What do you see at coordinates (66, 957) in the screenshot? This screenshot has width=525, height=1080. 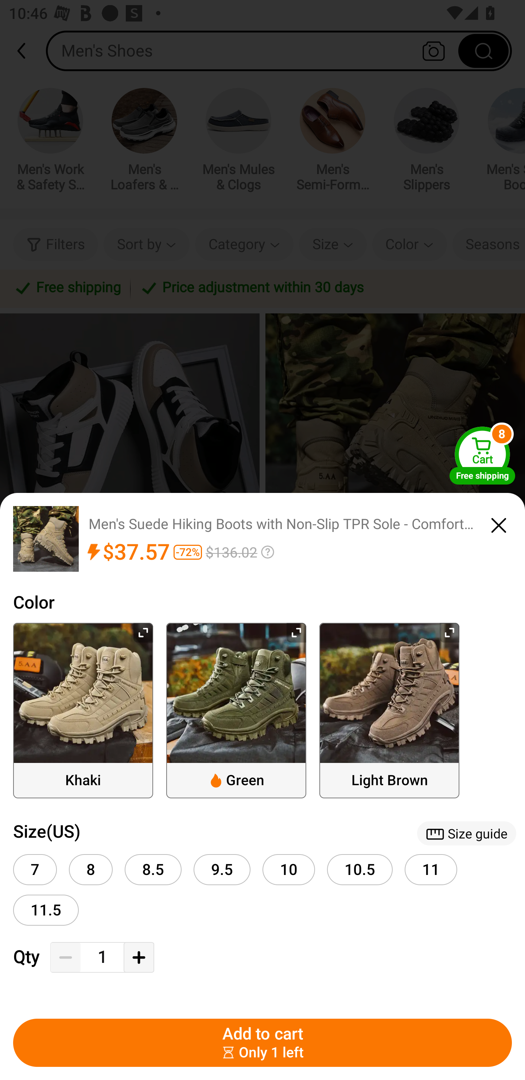 I see `Decrease Quantity Button` at bounding box center [66, 957].